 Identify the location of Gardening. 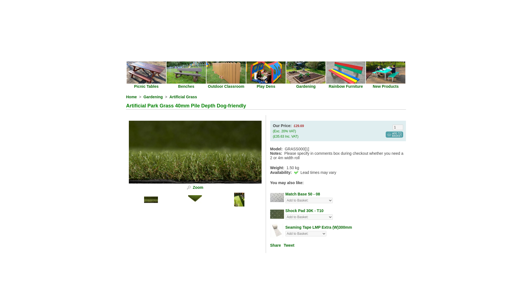
(153, 97).